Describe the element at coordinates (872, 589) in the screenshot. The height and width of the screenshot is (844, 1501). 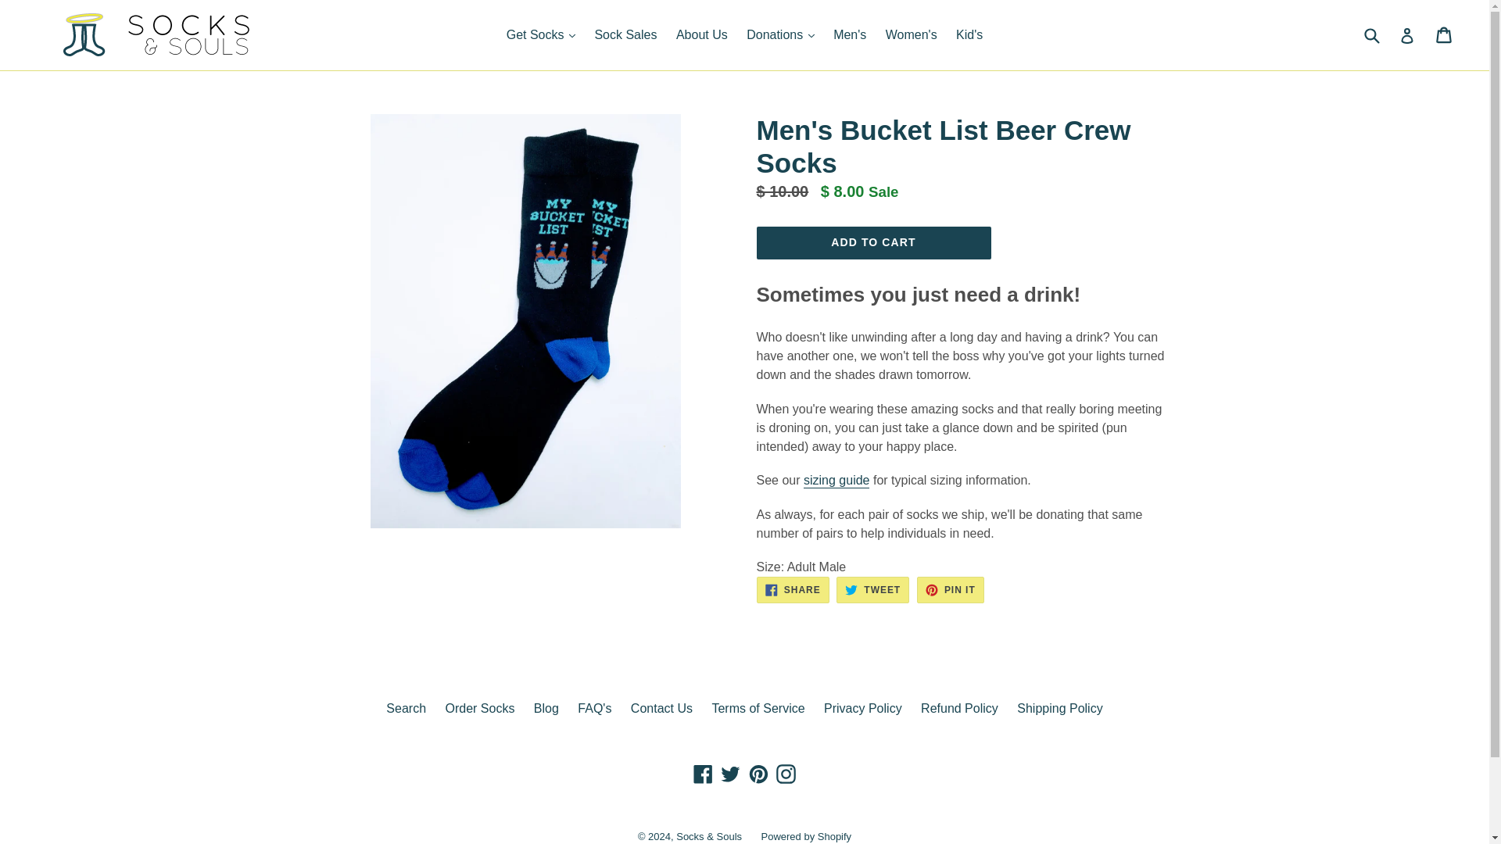
I see `Tweet on Twitter` at that location.